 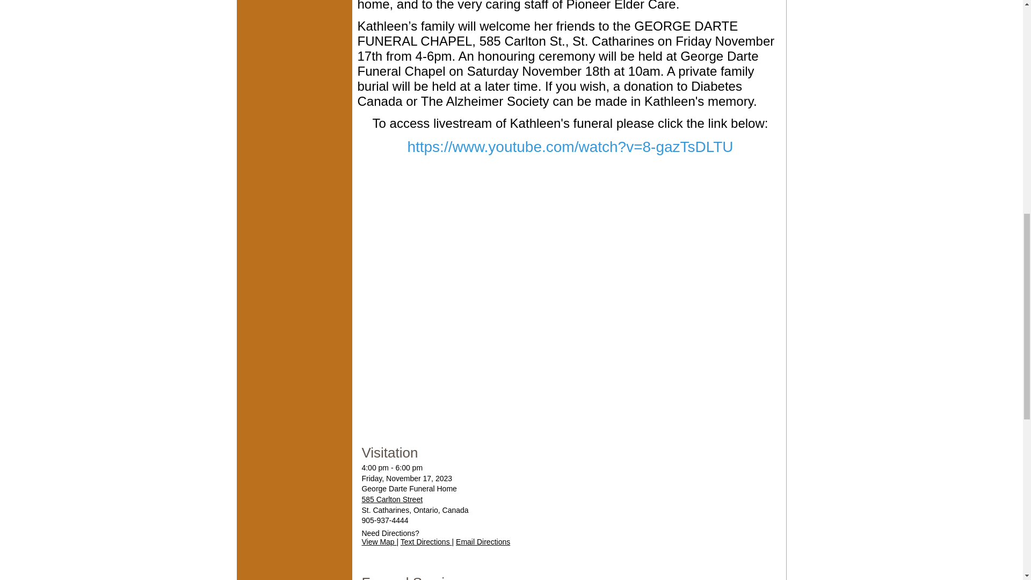 What do you see at coordinates (294, 6) in the screenshot?
I see `Twitter` at bounding box center [294, 6].